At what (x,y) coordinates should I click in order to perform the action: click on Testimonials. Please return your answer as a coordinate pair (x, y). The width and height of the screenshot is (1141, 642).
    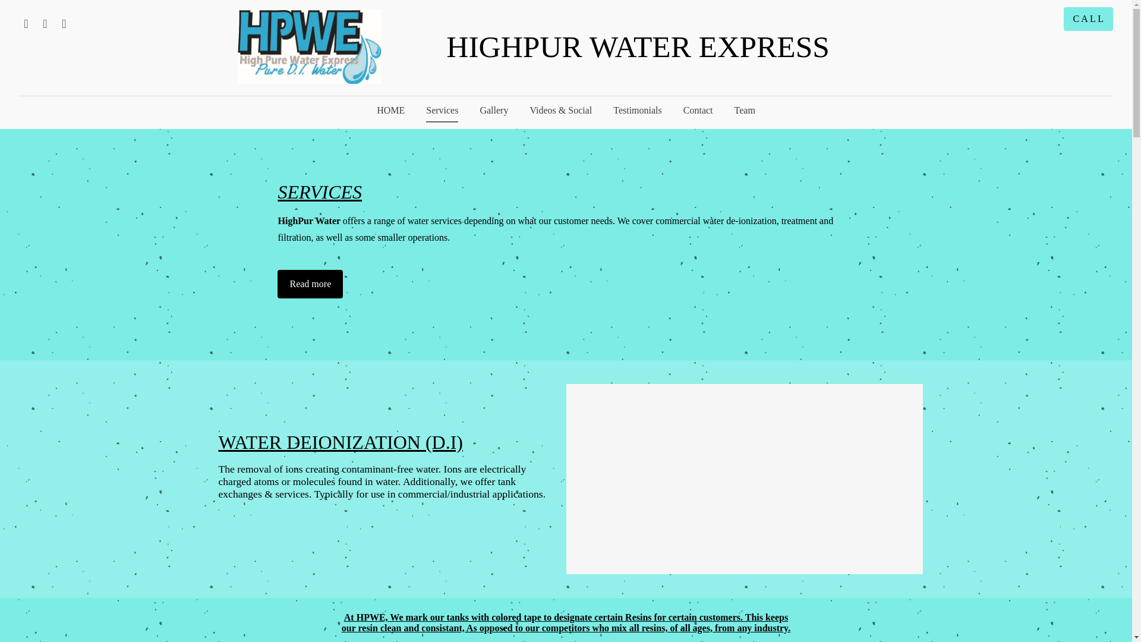
    Looking at the image, I should click on (637, 111).